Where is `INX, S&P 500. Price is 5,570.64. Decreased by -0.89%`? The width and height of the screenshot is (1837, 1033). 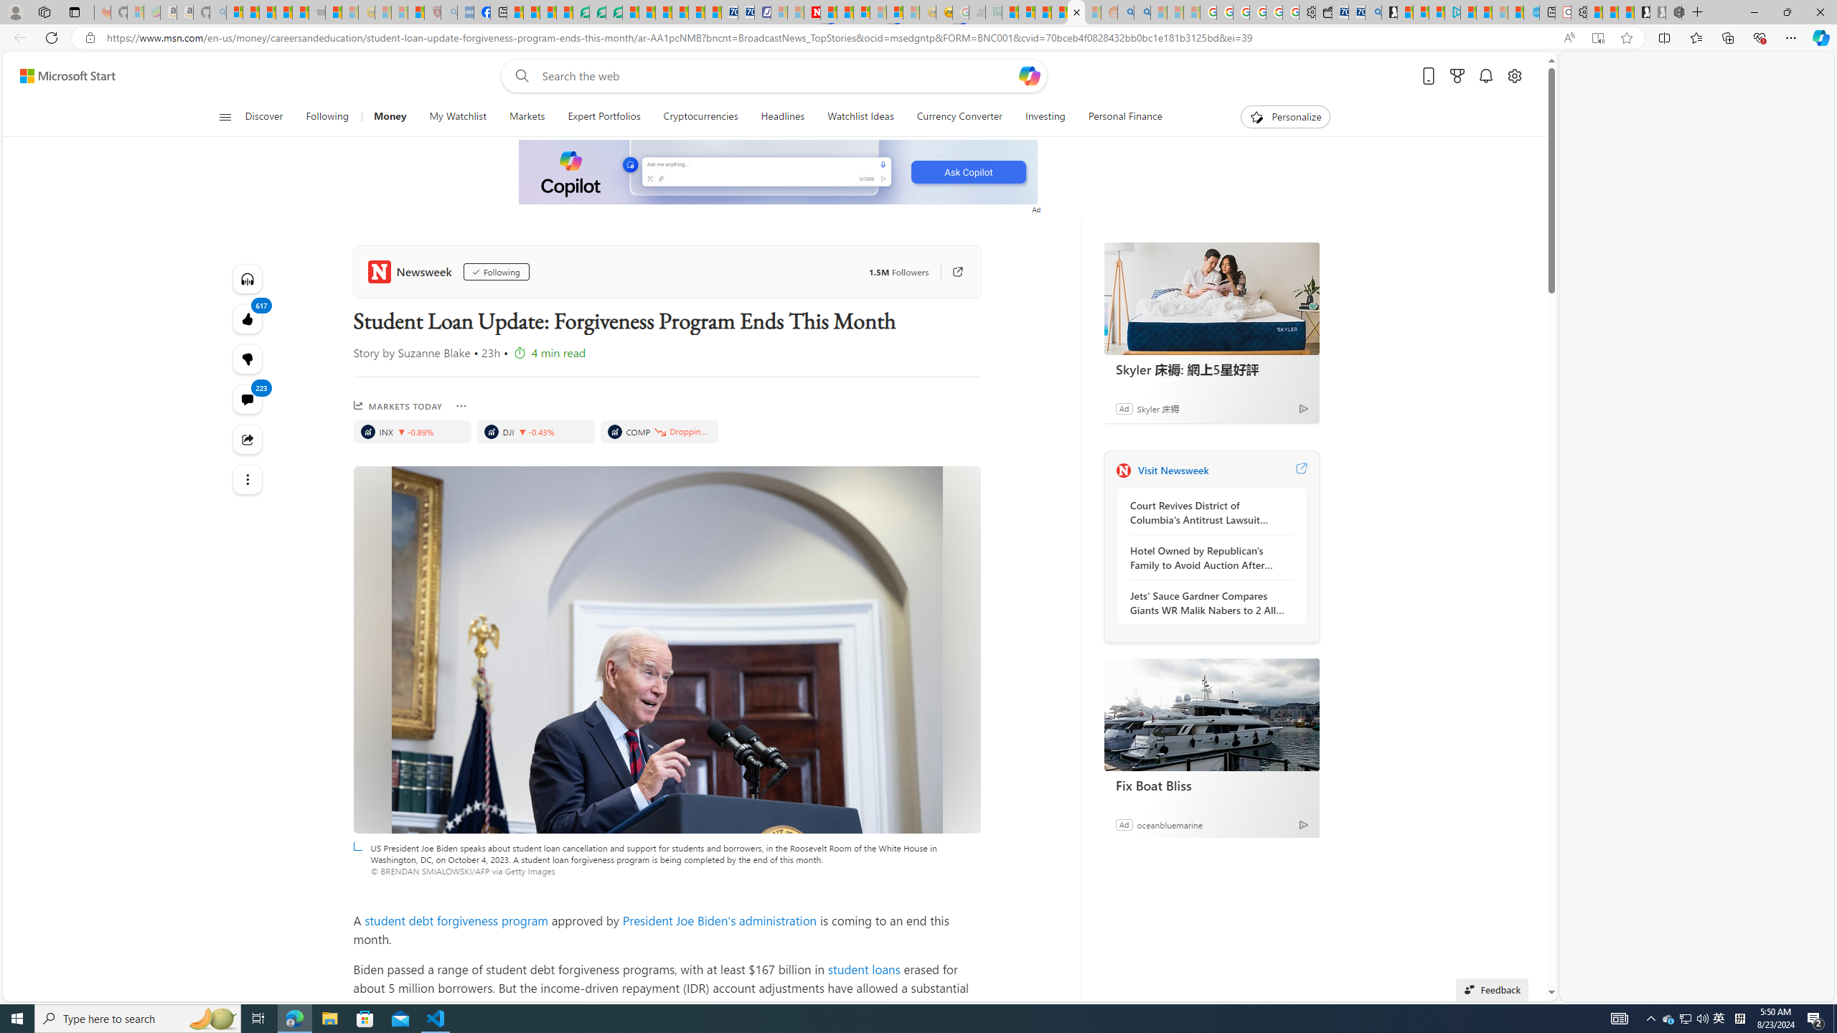 INX, S&P 500. Price is 5,570.64. Decreased by -0.89% is located at coordinates (412, 432).